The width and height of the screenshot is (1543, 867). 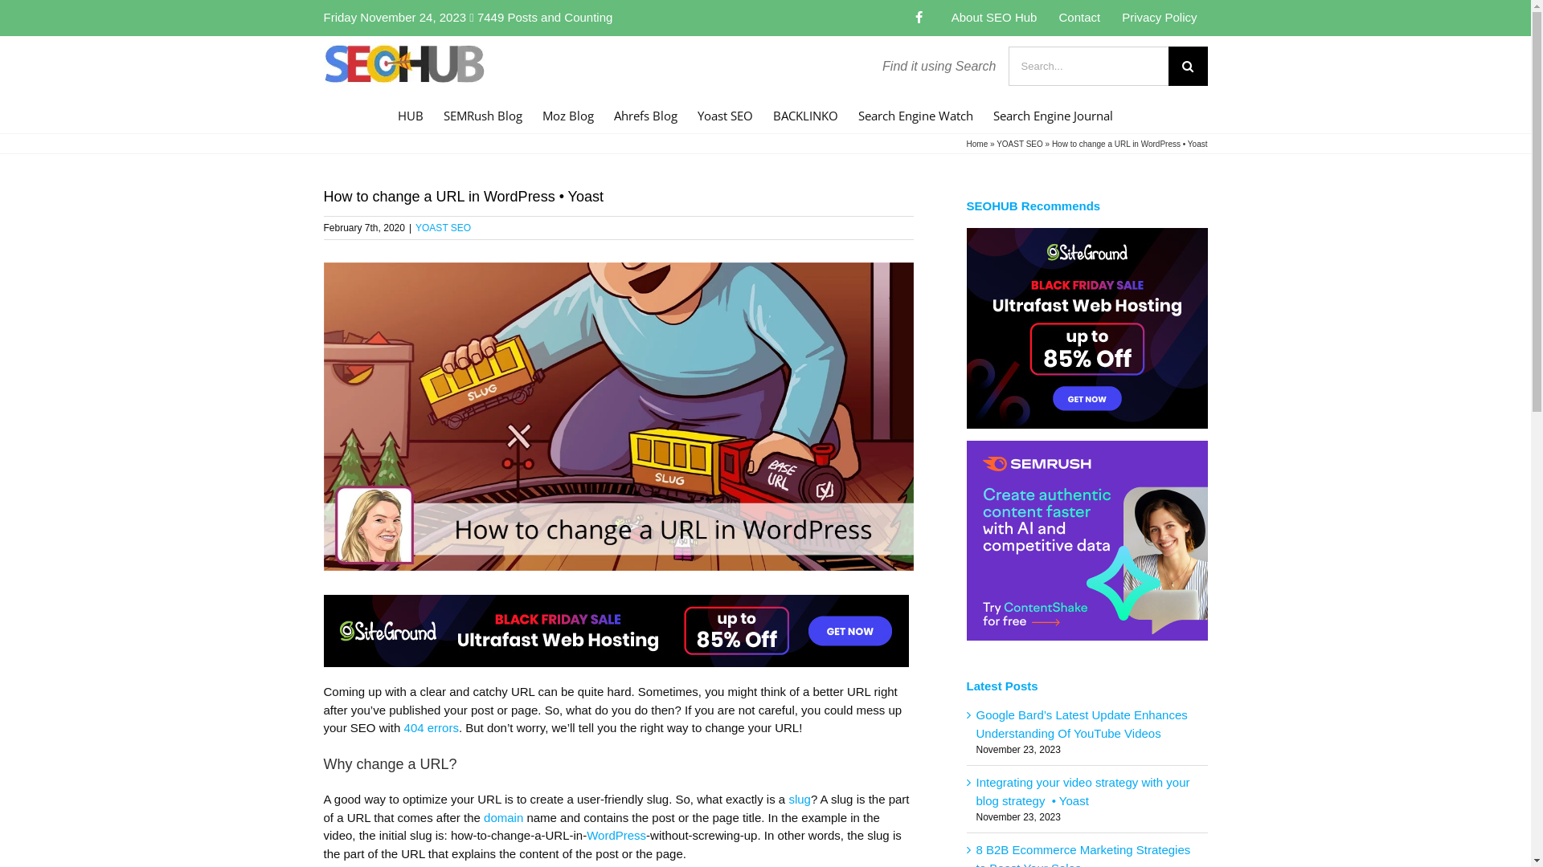 What do you see at coordinates (1020, 144) in the screenshot?
I see `YOAST SEO` at bounding box center [1020, 144].